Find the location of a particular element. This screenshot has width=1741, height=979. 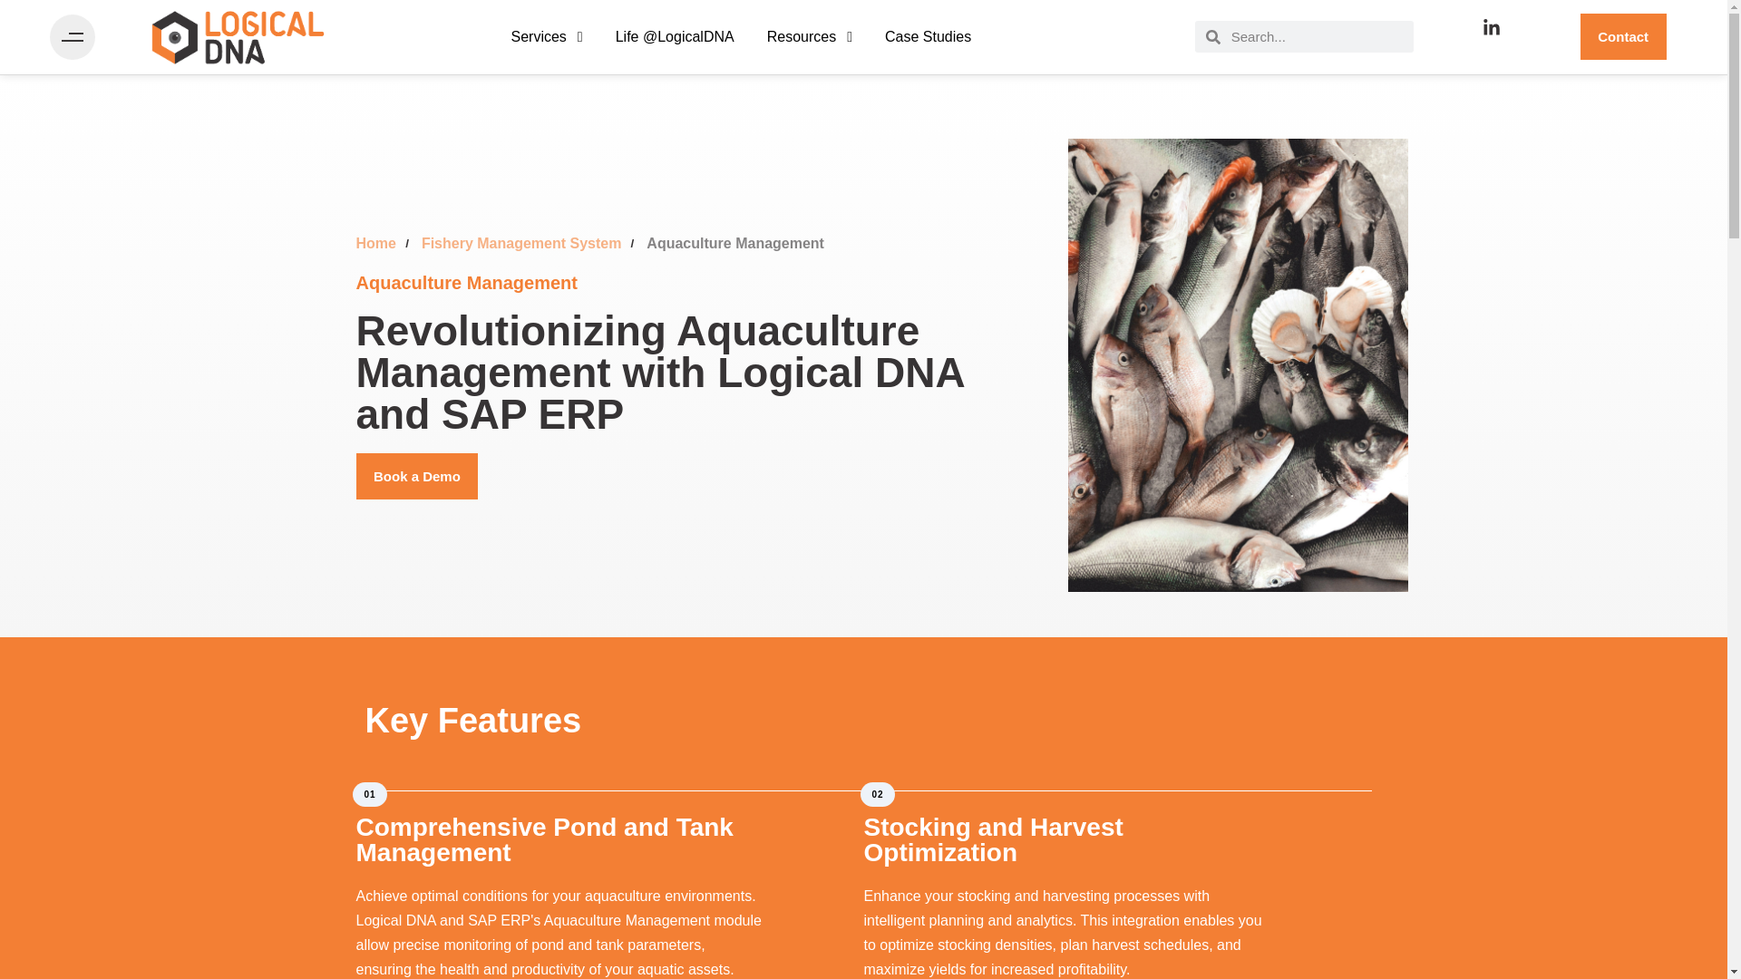

Resources is located at coordinates (809, 36).